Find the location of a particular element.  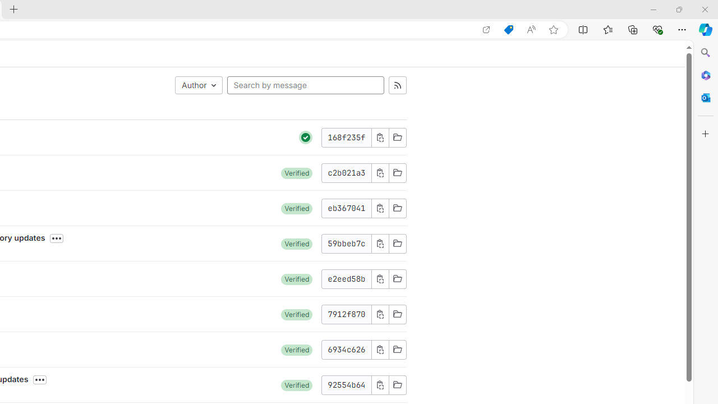

Browse Files is located at coordinates (397, 385).